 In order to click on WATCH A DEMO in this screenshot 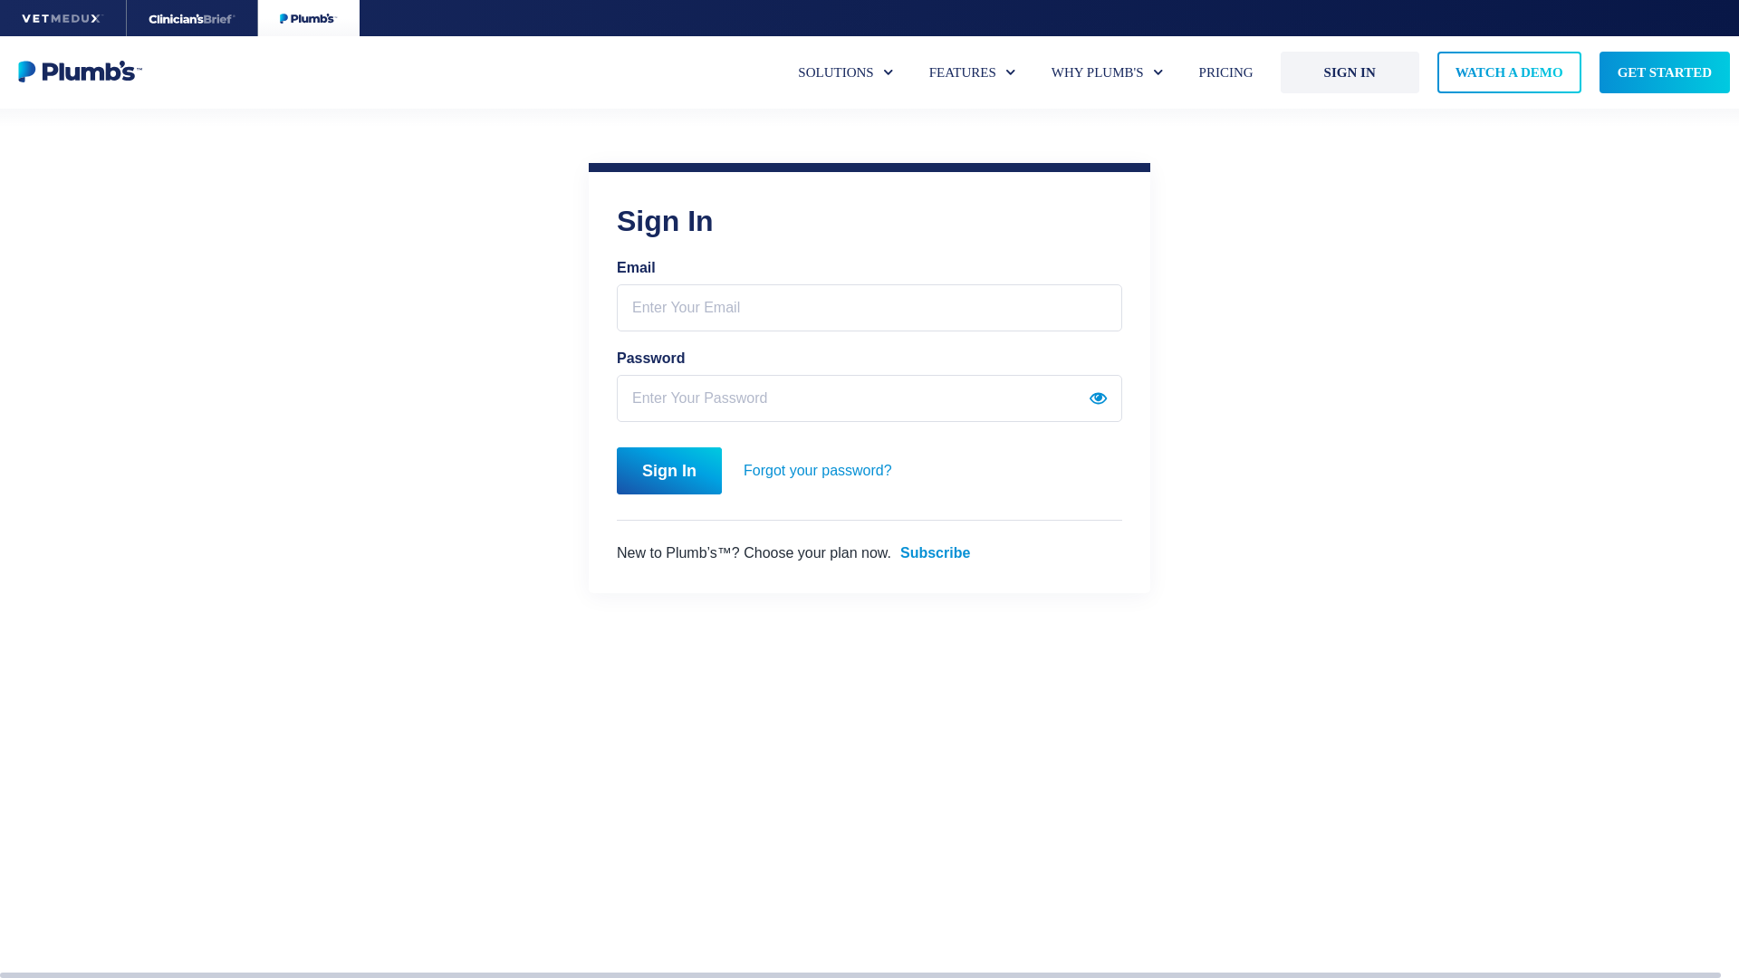, I will do `click(1509, 72)`.